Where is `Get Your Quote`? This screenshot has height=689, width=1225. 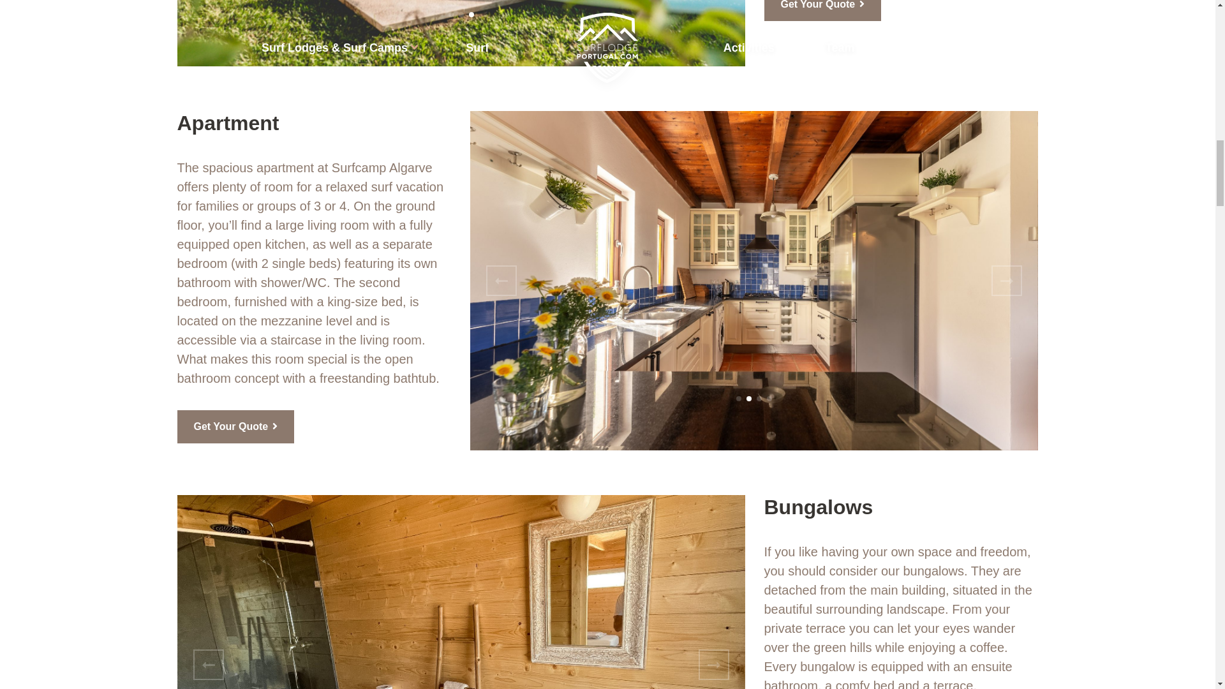 Get Your Quote is located at coordinates (236, 426).